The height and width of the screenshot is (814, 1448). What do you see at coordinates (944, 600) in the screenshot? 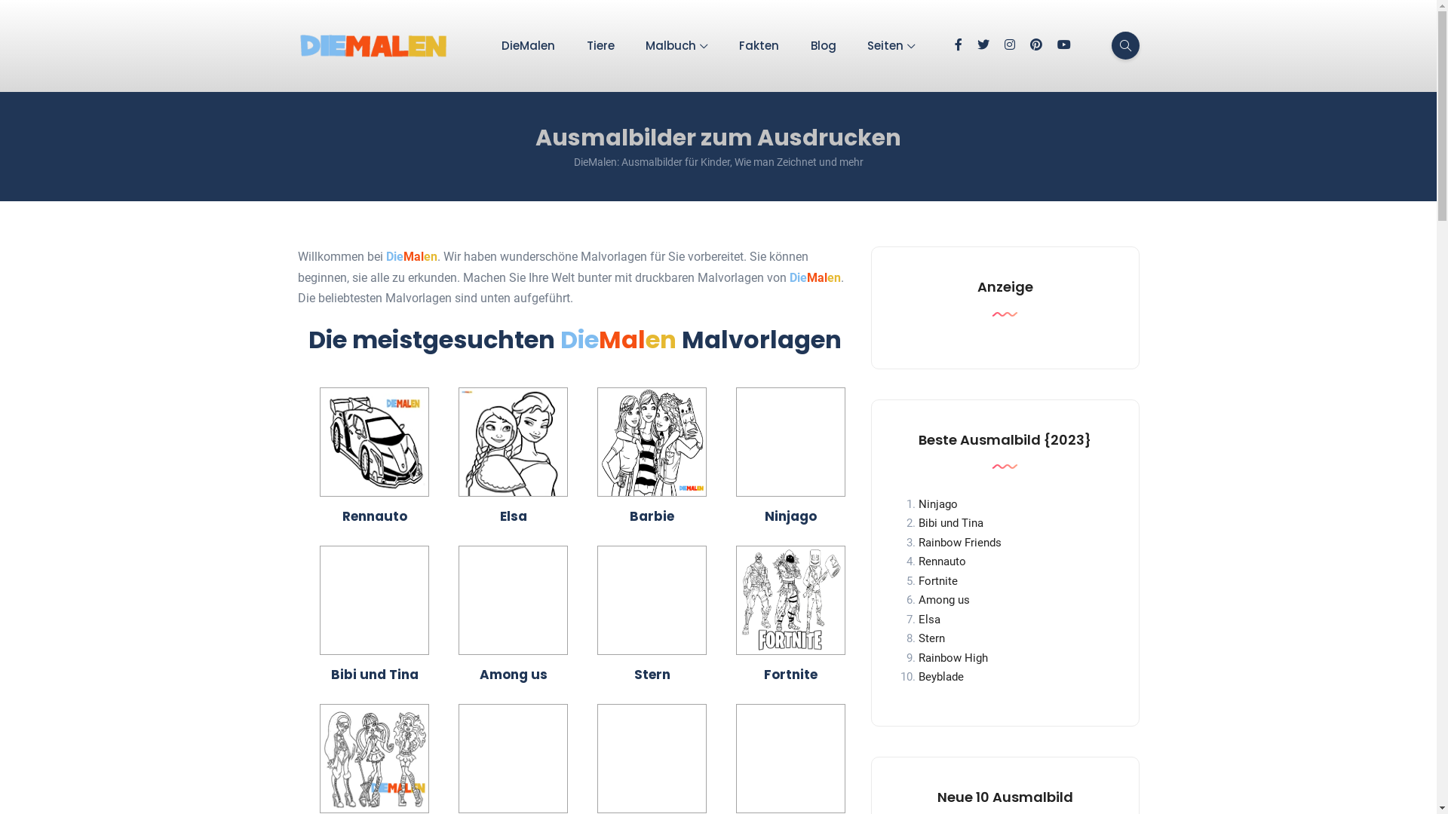
I see `Among us` at bounding box center [944, 600].